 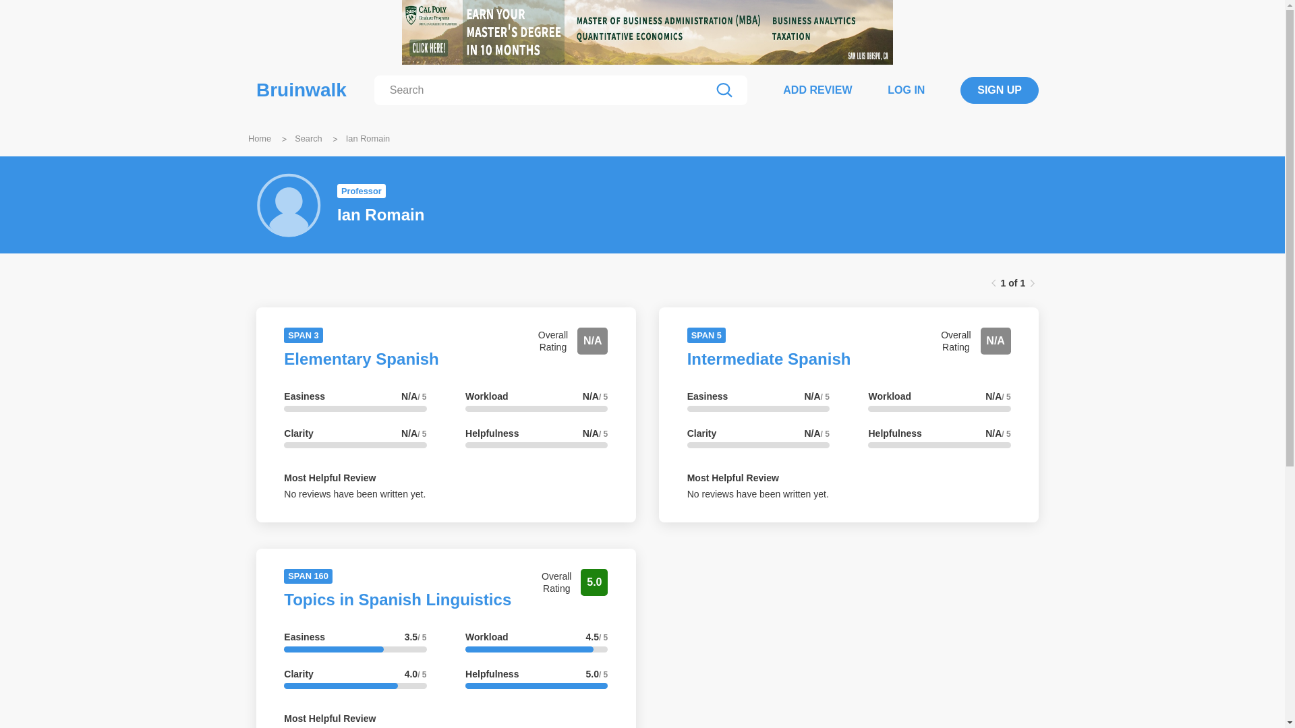 What do you see at coordinates (301, 90) in the screenshot?
I see `Bruinwalk` at bounding box center [301, 90].